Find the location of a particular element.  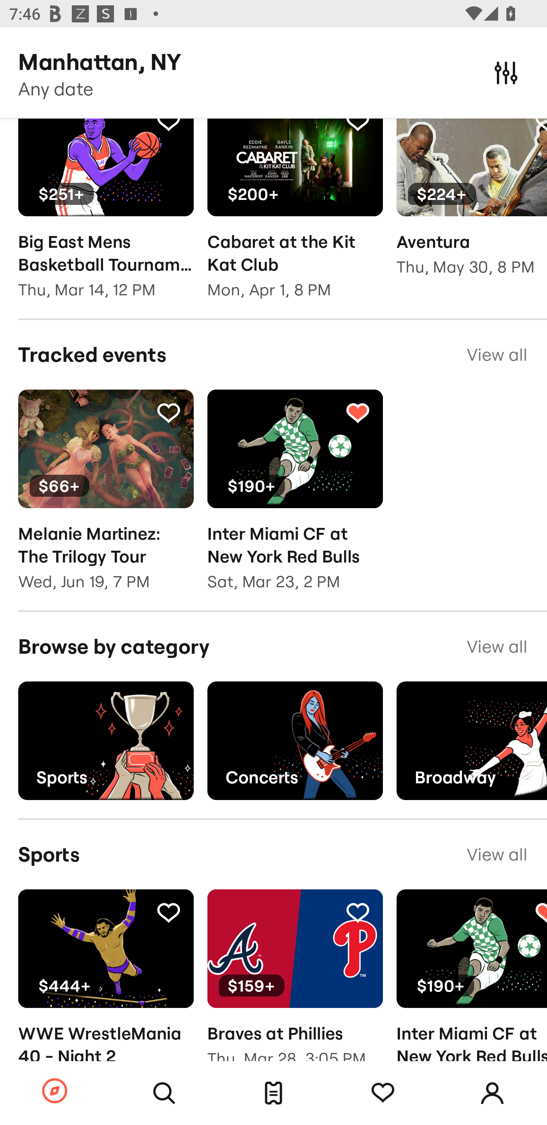

Tickets is located at coordinates (273, 1093).